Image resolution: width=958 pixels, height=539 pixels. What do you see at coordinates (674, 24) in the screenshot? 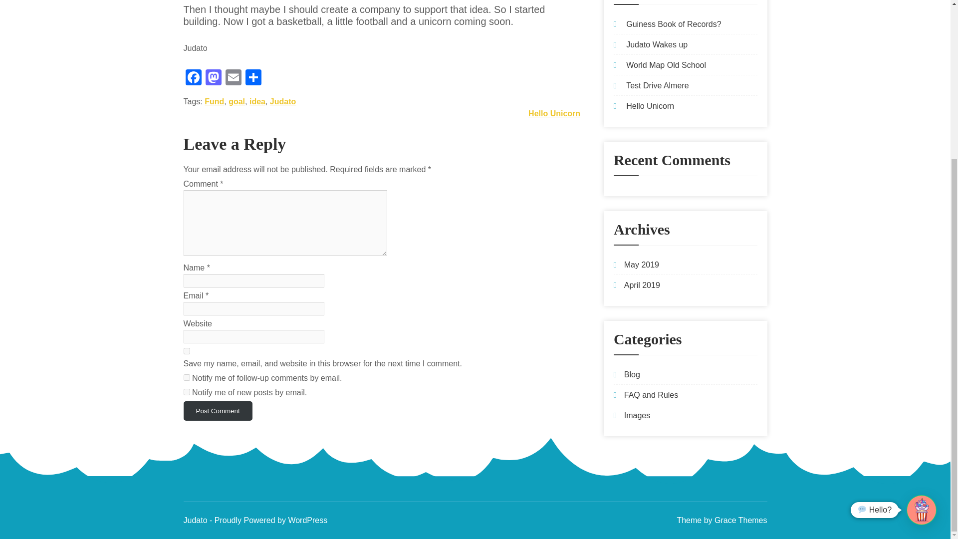
I see `Guiness Book of Records?` at bounding box center [674, 24].